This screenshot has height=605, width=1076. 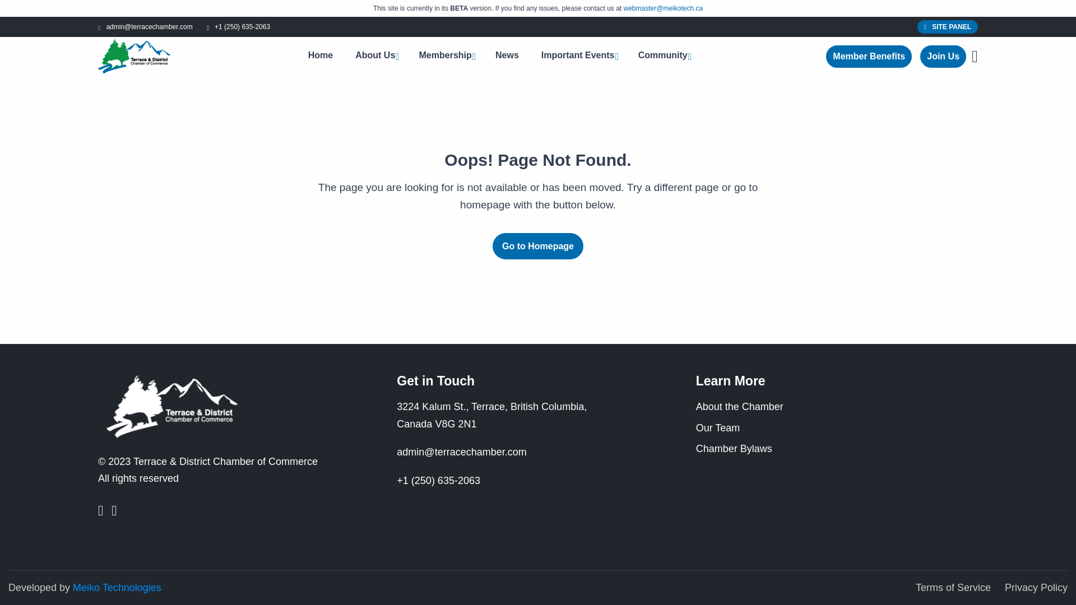 What do you see at coordinates (446, 56) in the screenshot?
I see `Membership` at bounding box center [446, 56].